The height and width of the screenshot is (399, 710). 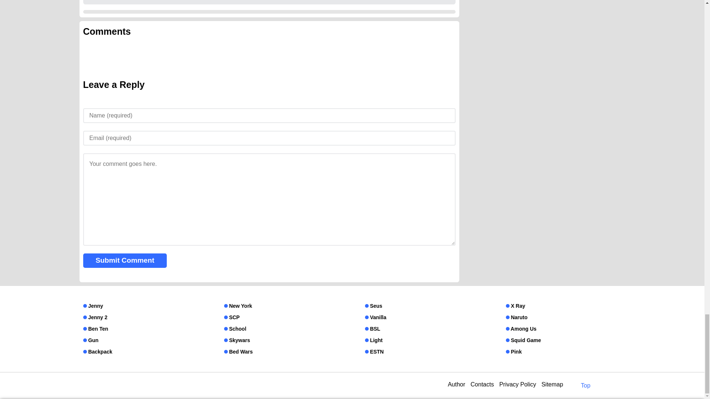 I want to click on Minecraft PE 1.19.83, so click(x=108, y=0).